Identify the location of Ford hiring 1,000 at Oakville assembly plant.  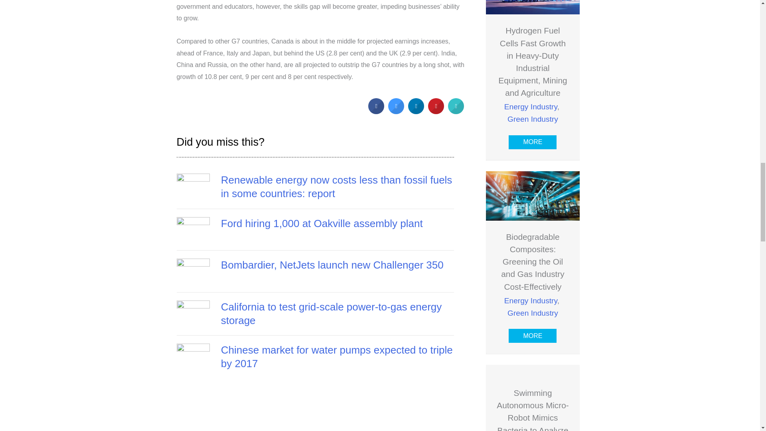
(193, 233).